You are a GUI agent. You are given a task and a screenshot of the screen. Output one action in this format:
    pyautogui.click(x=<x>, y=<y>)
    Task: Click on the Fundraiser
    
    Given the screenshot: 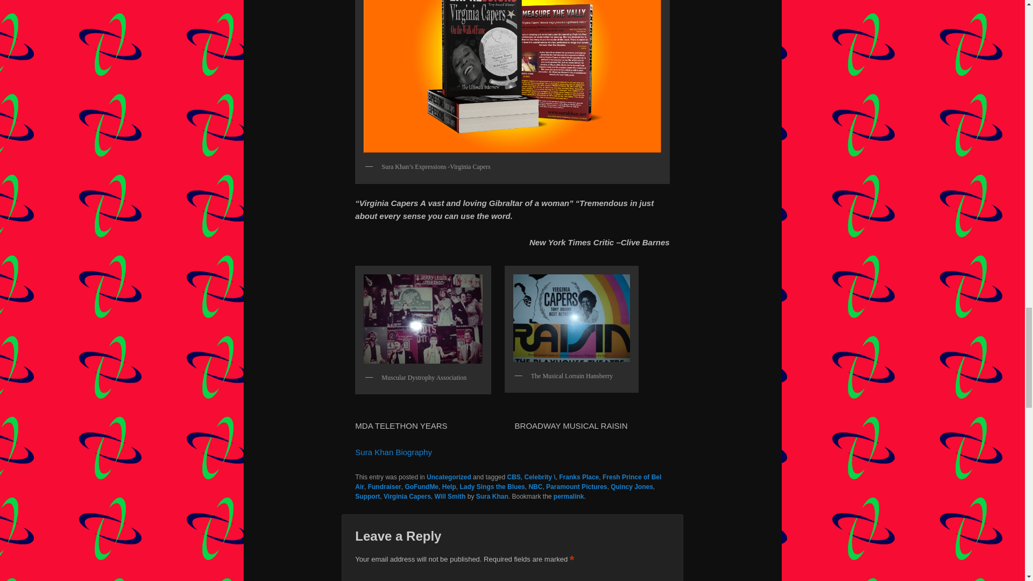 What is the action you would take?
    pyautogui.click(x=384, y=486)
    